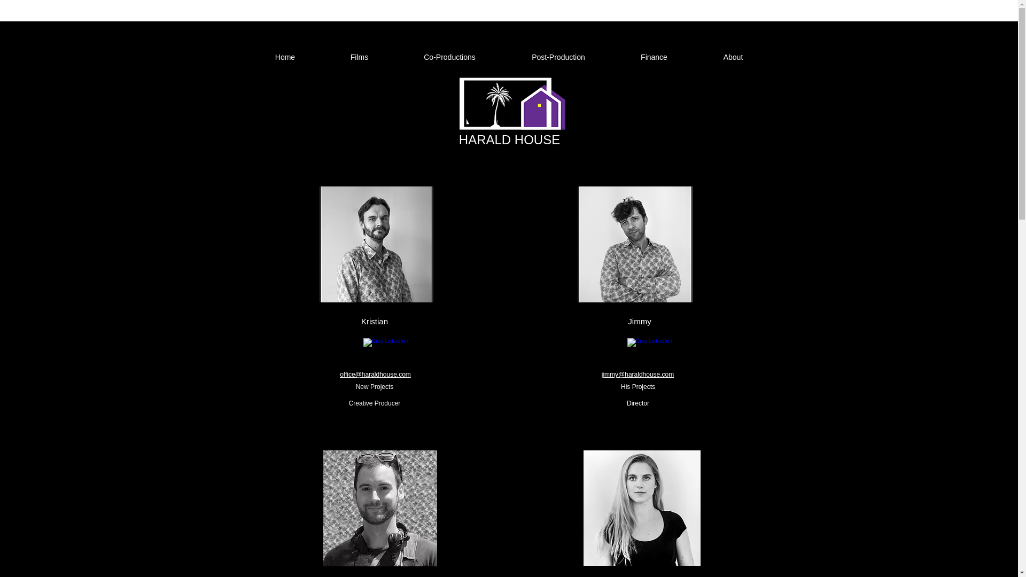 The image size is (1026, 577). Describe the element at coordinates (733, 57) in the screenshot. I see `About` at that location.